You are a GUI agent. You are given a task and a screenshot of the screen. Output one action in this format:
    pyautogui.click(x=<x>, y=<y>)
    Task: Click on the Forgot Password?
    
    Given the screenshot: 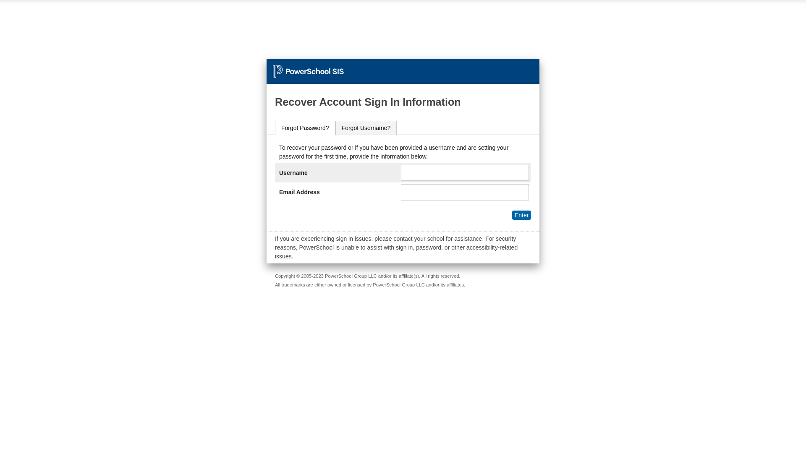 What is the action you would take?
    pyautogui.click(x=305, y=128)
    